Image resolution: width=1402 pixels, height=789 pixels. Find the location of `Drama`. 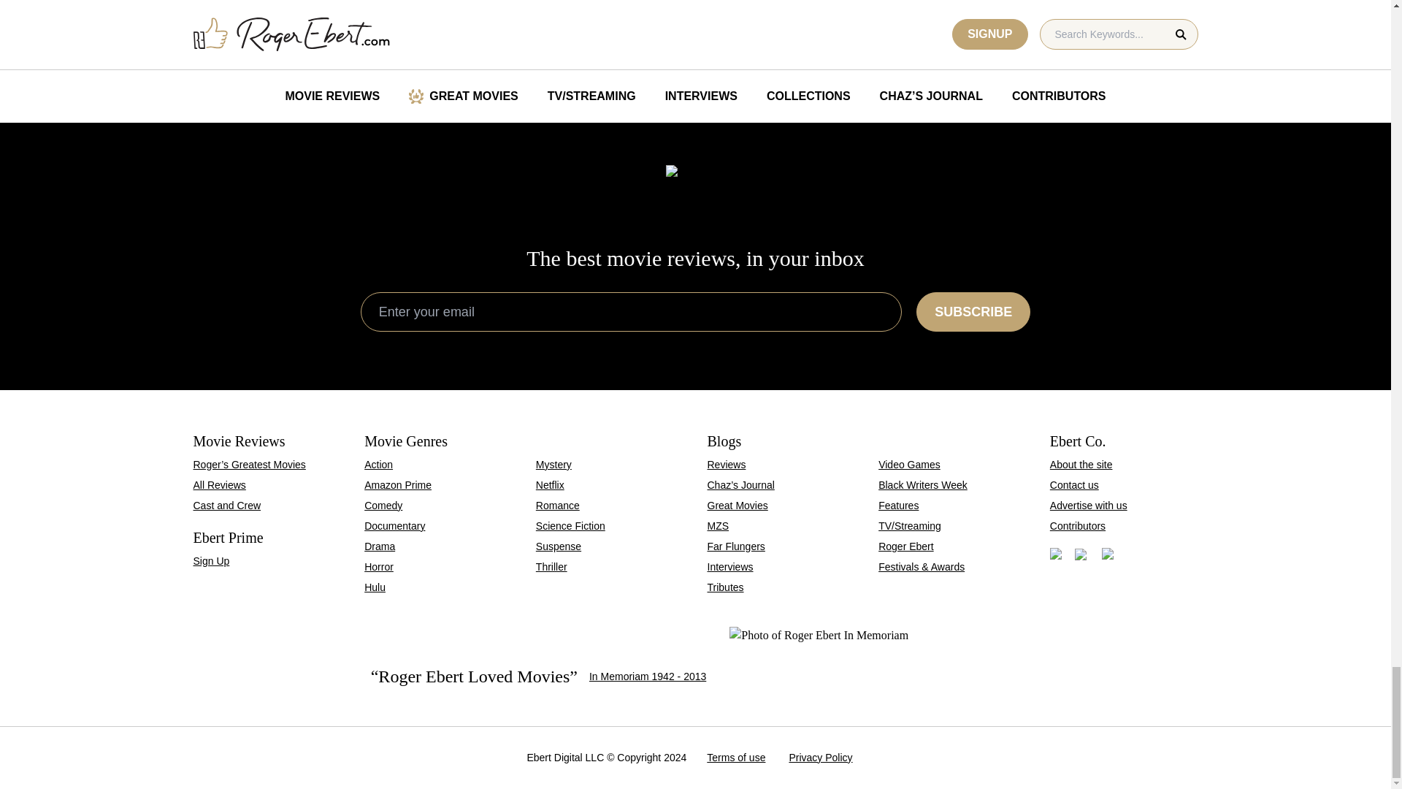

Drama is located at coordinates (310, 21).